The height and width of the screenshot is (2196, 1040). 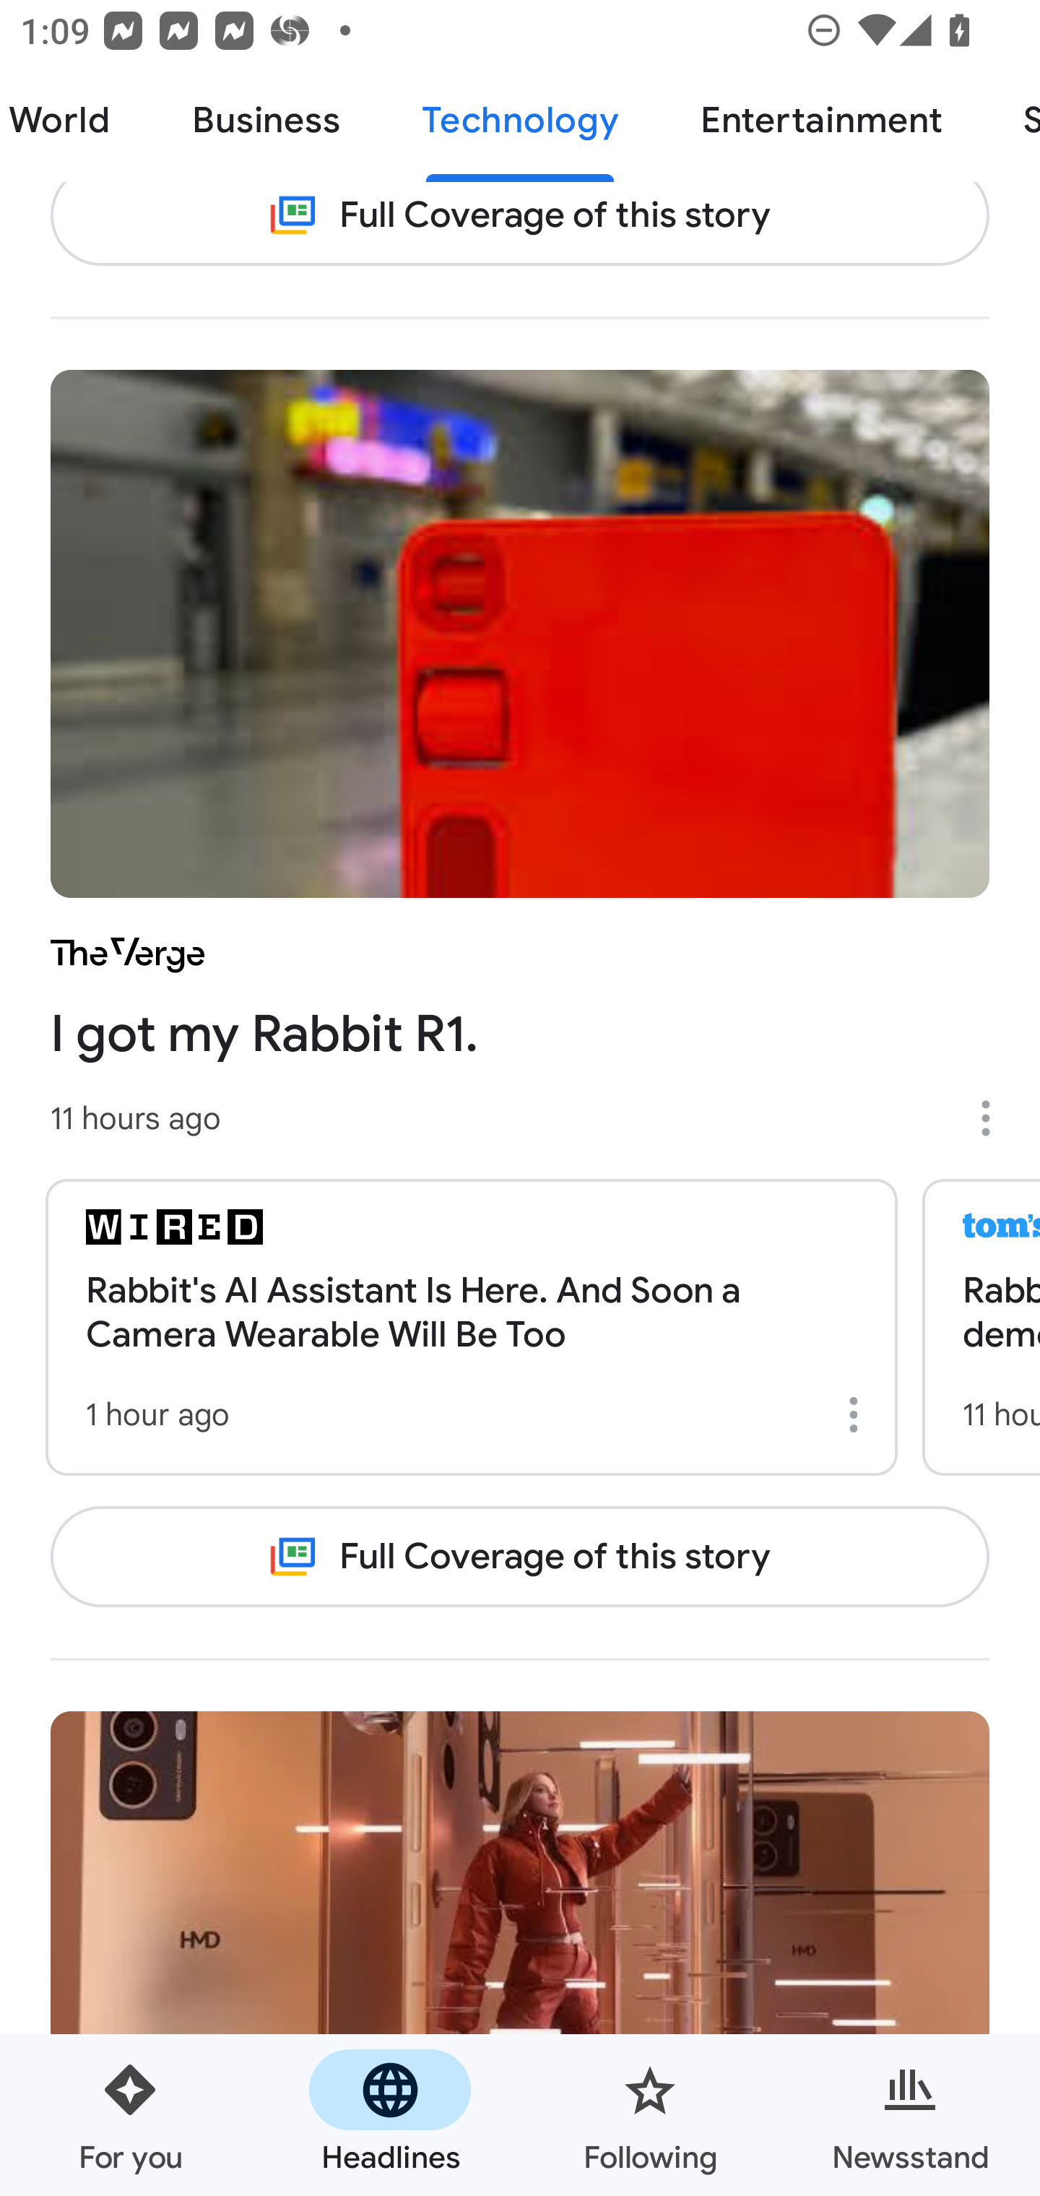 What do you see at coordinates (995, 1118) in the screenshot?
I see `More options` at bounding box center [995, 1118].